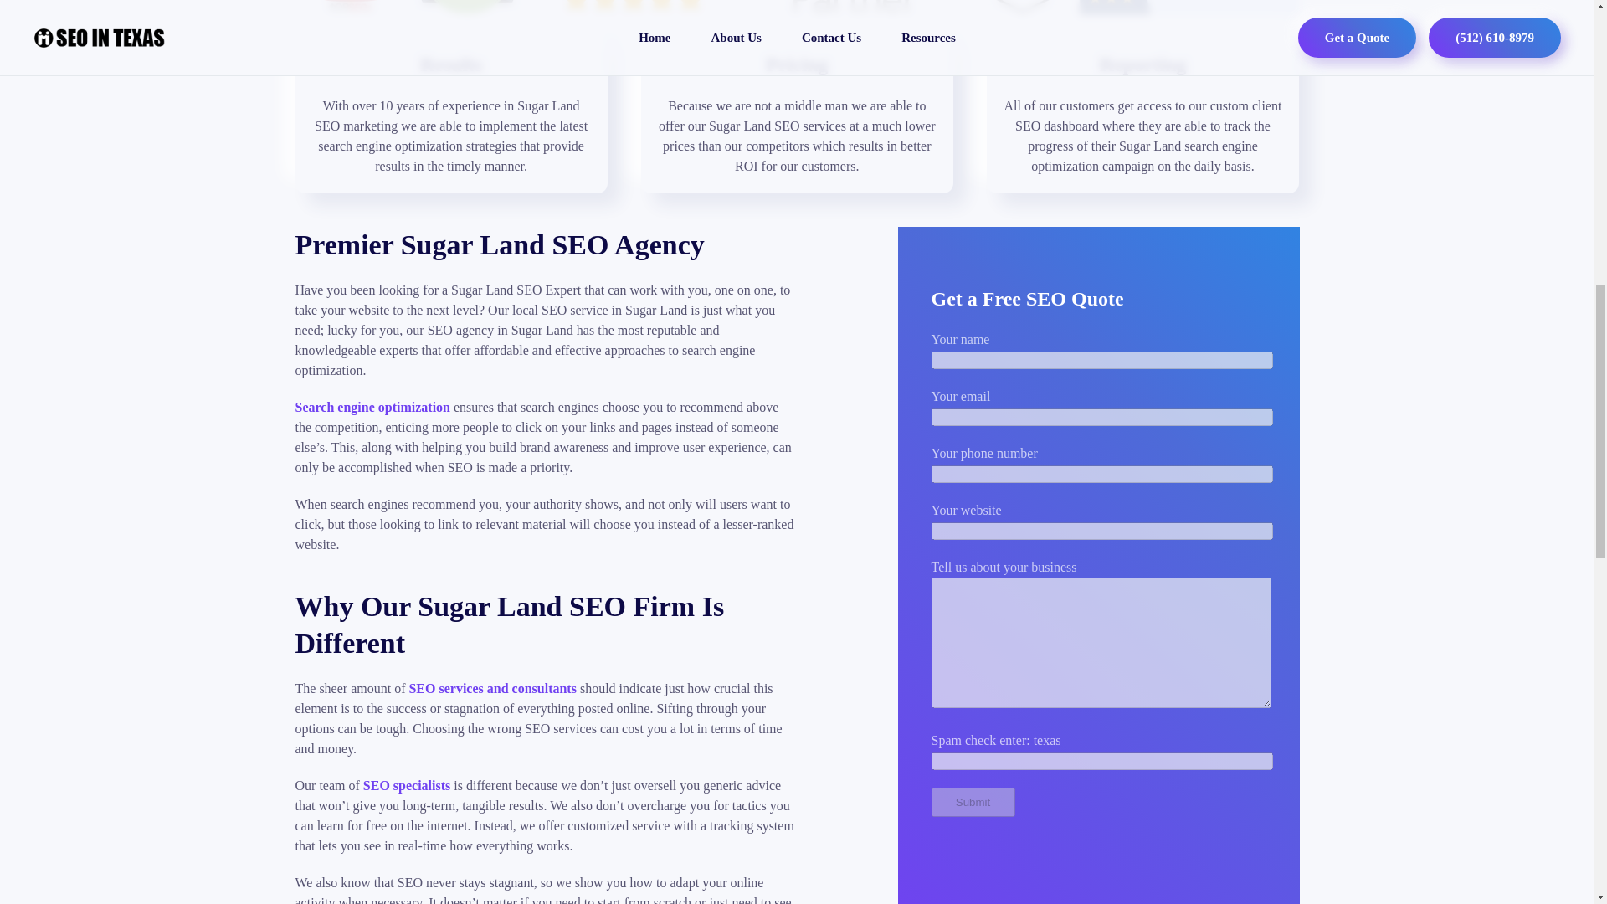 The width and height of the screenshot is (1607, 904). What do you see at coordinates (372, 407) in the screenshot?
I see `Search engine optimization` at bounding box center [372, 407].